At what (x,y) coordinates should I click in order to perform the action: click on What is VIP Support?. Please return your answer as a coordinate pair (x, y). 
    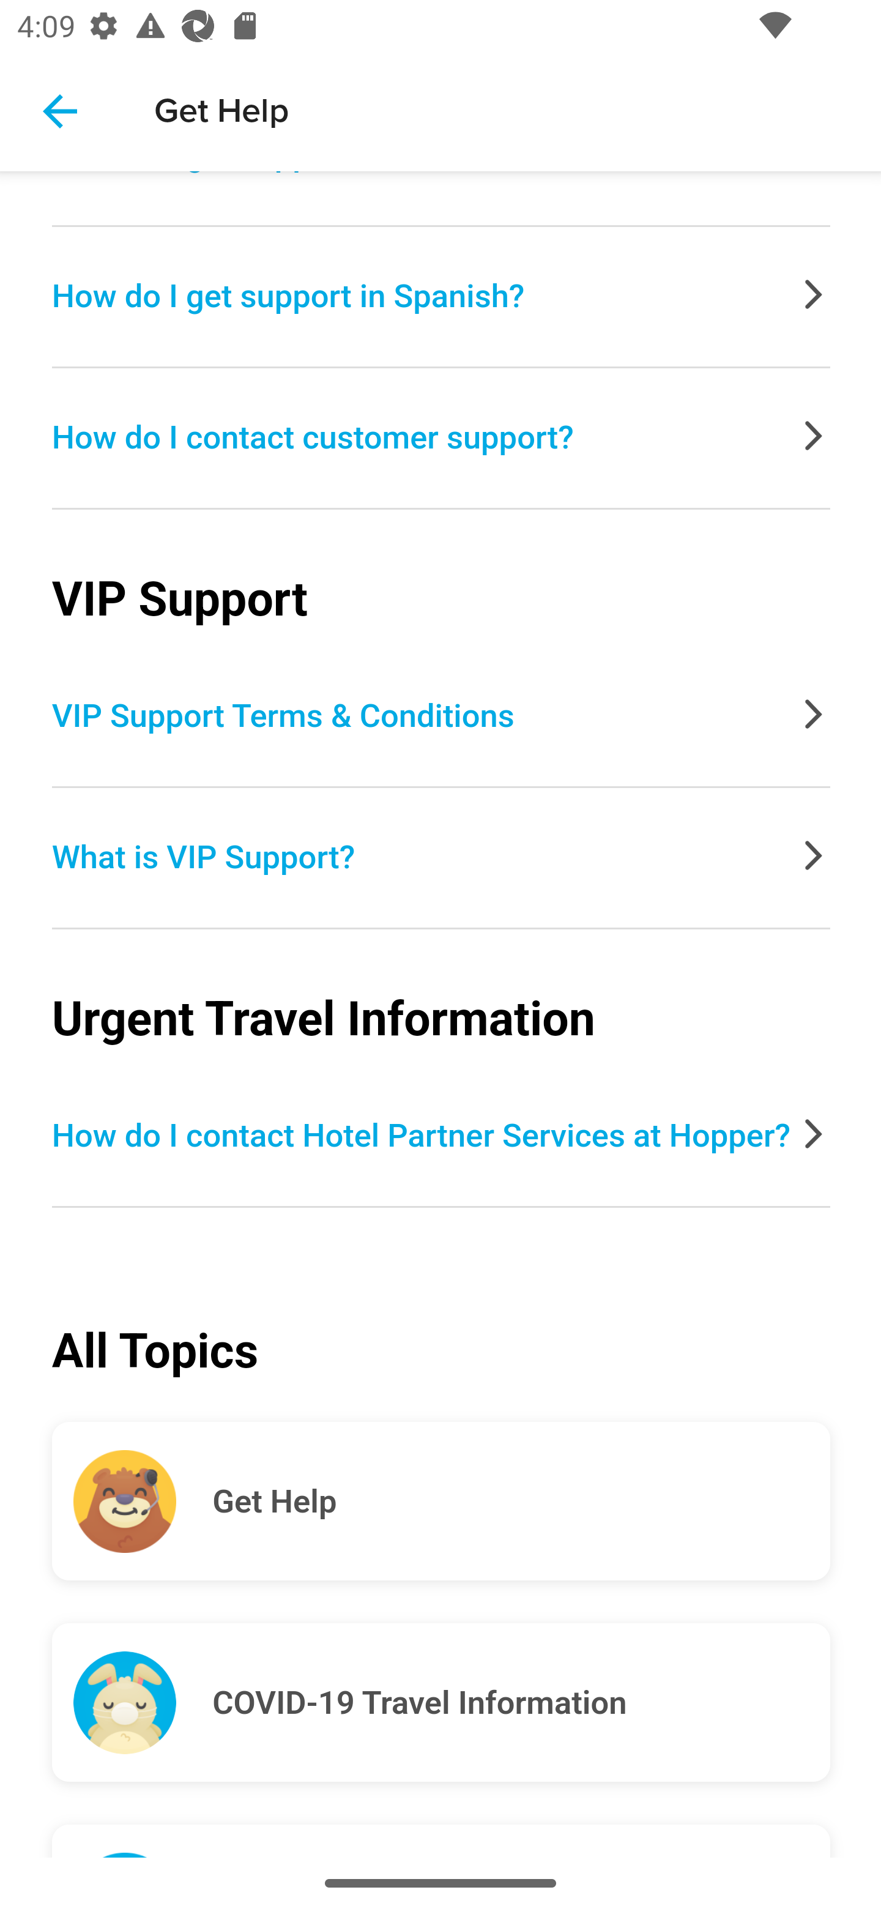
    Looking at the image, I should click on (442, 860).